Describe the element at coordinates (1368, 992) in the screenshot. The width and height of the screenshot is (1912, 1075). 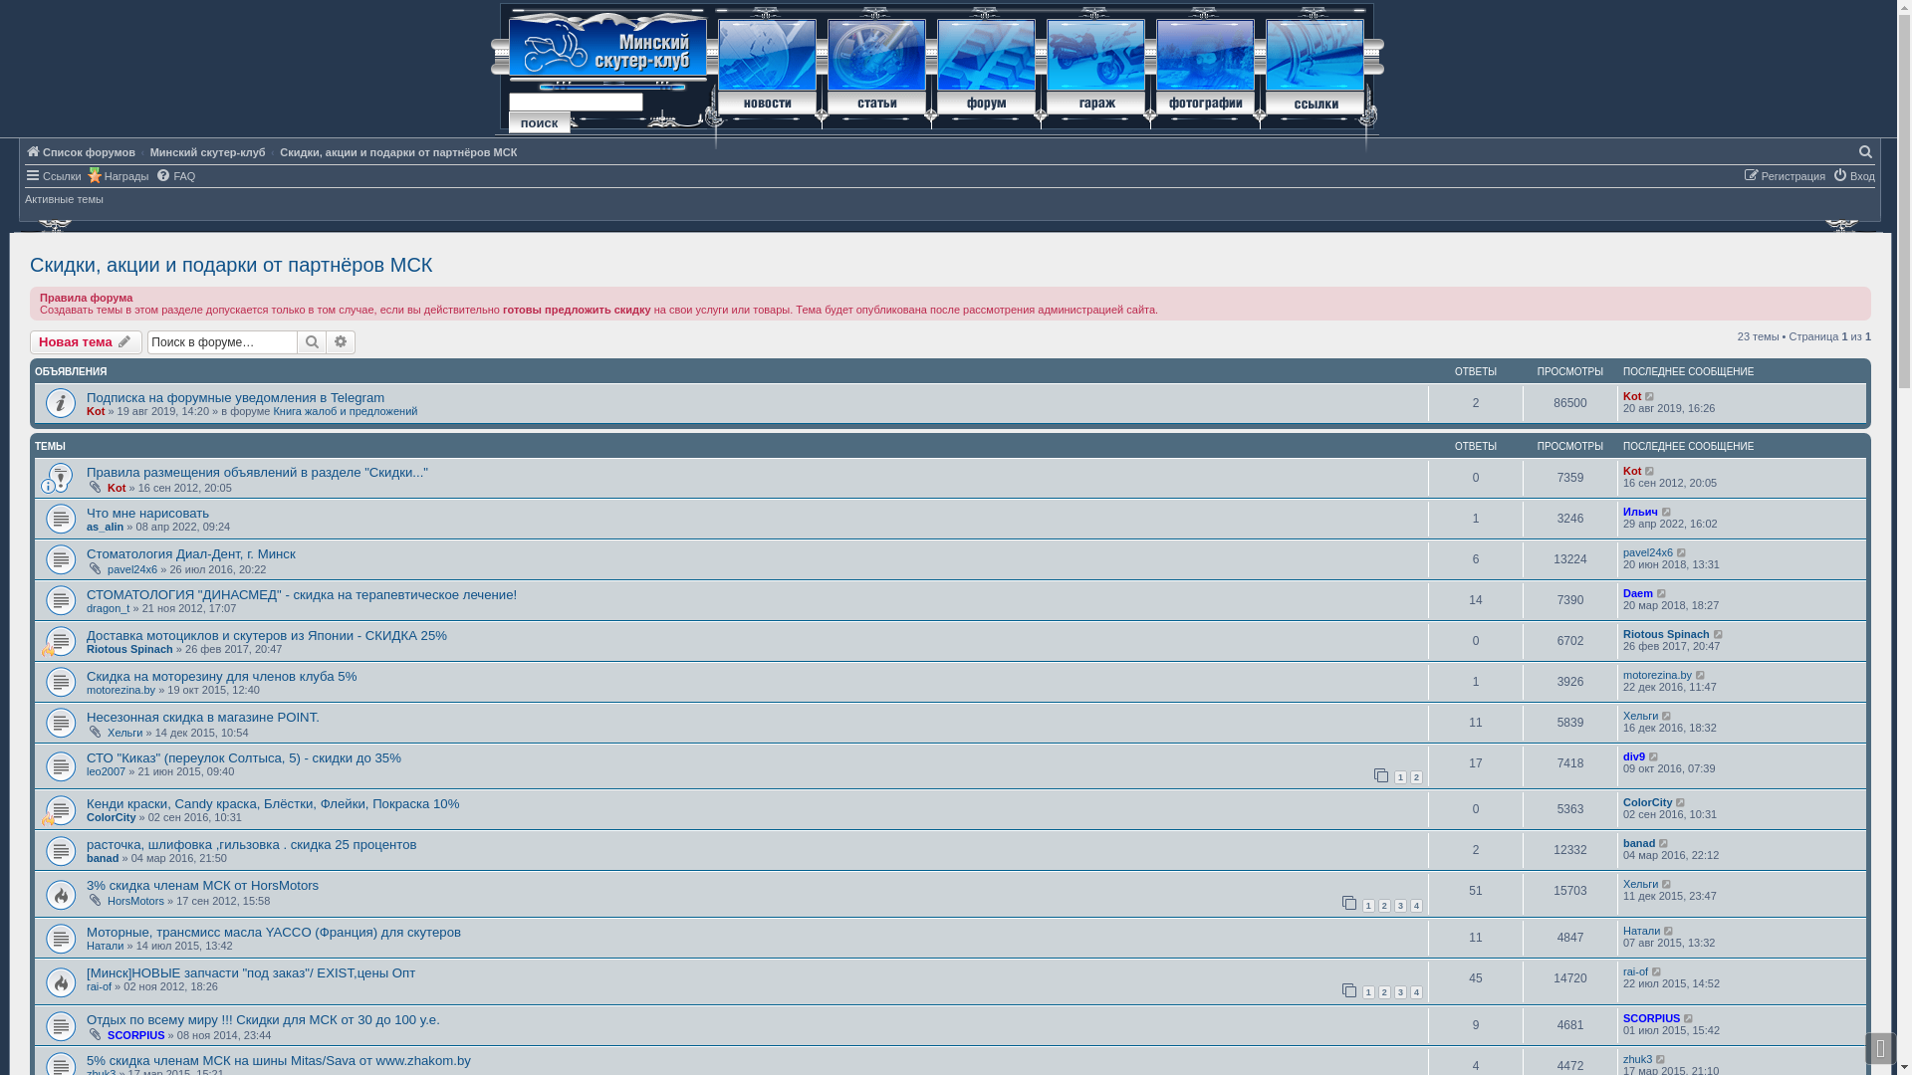
I see `1` at that location.